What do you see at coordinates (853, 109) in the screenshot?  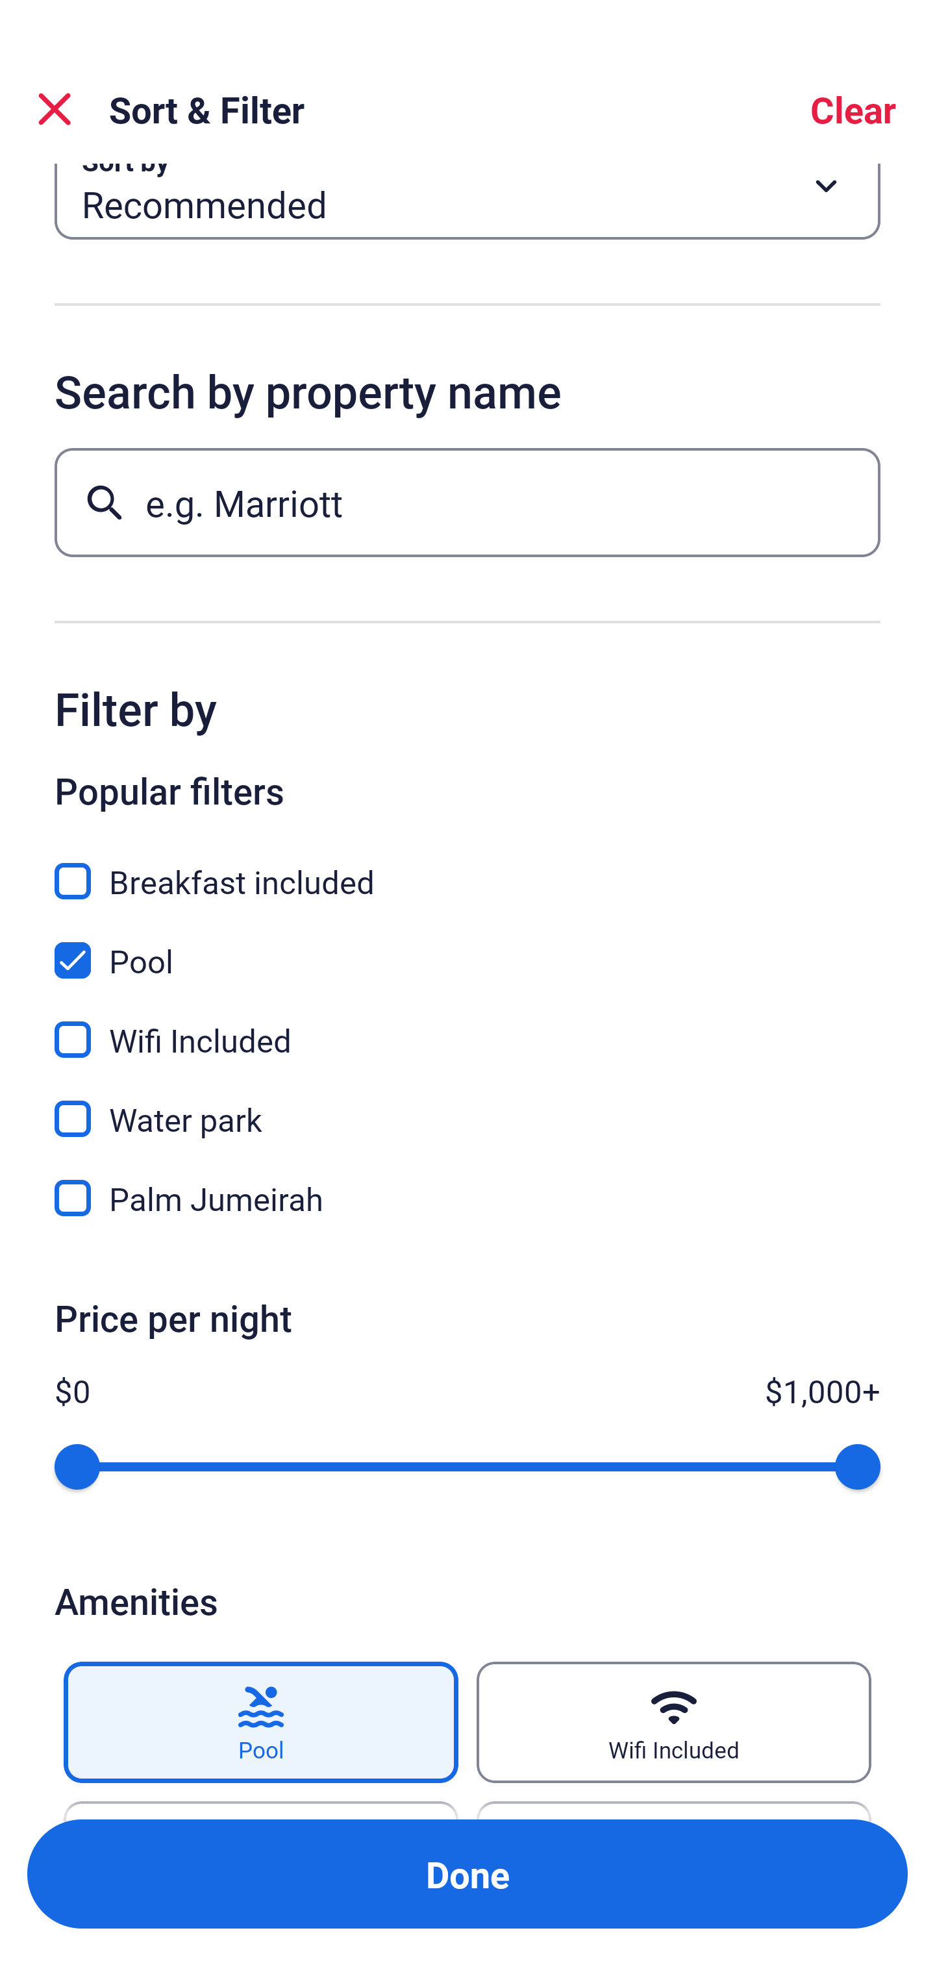 I see `Clear` at bounding box center [853, 109].